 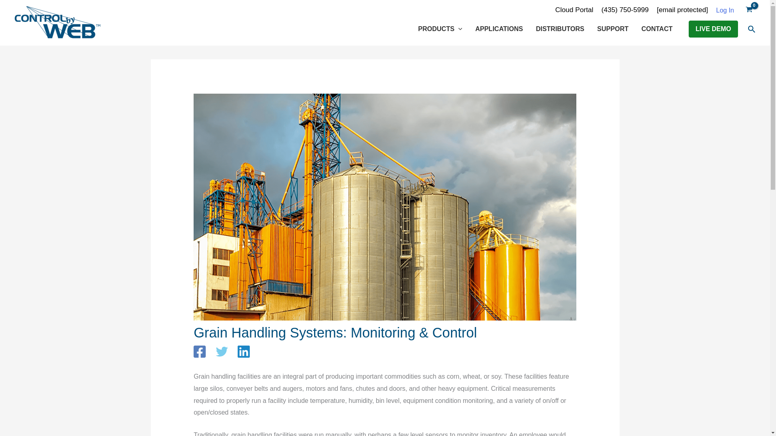 I want to click on Log In, so click(x=725, y=10).